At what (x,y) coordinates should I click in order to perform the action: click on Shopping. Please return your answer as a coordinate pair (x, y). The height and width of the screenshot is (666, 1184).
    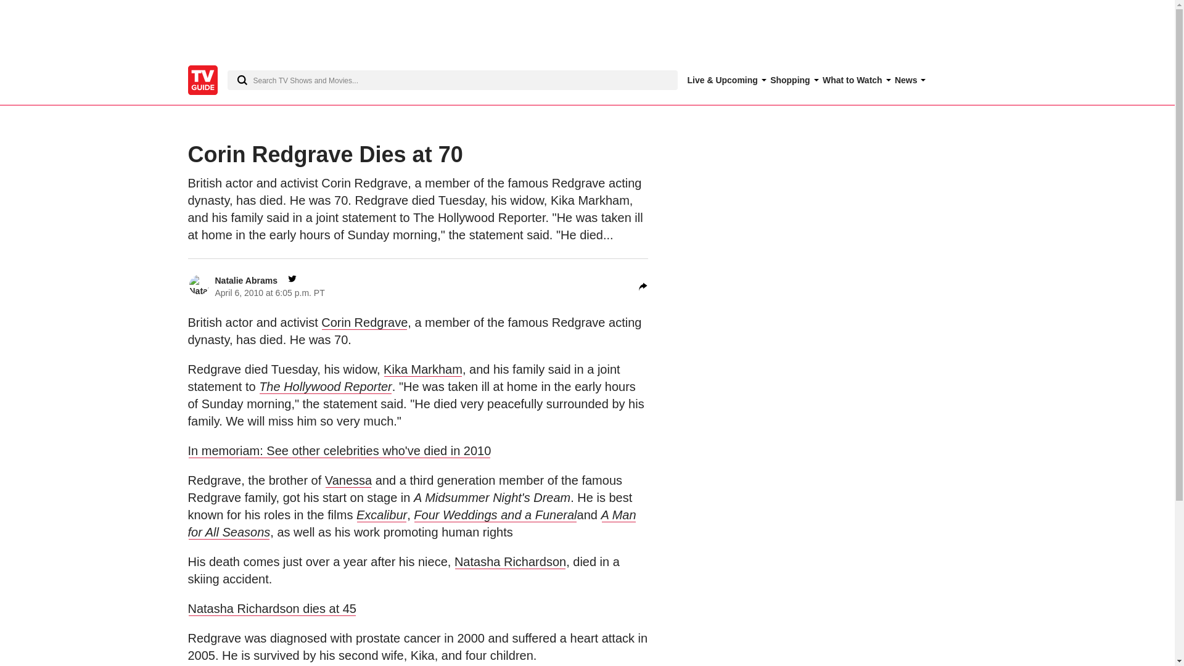
    Looking at the image, I should click on (793, 80).